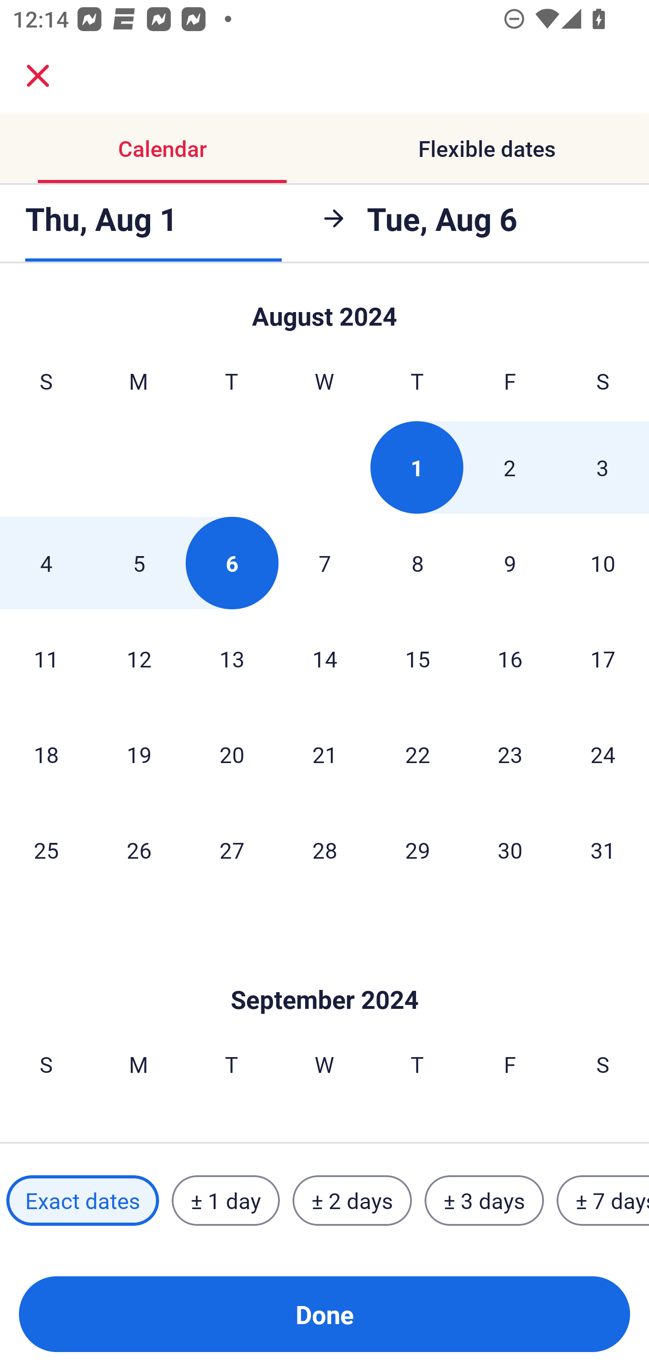  I want to click on 14 Wednesday, August 14, 2024, so click(324, 658).